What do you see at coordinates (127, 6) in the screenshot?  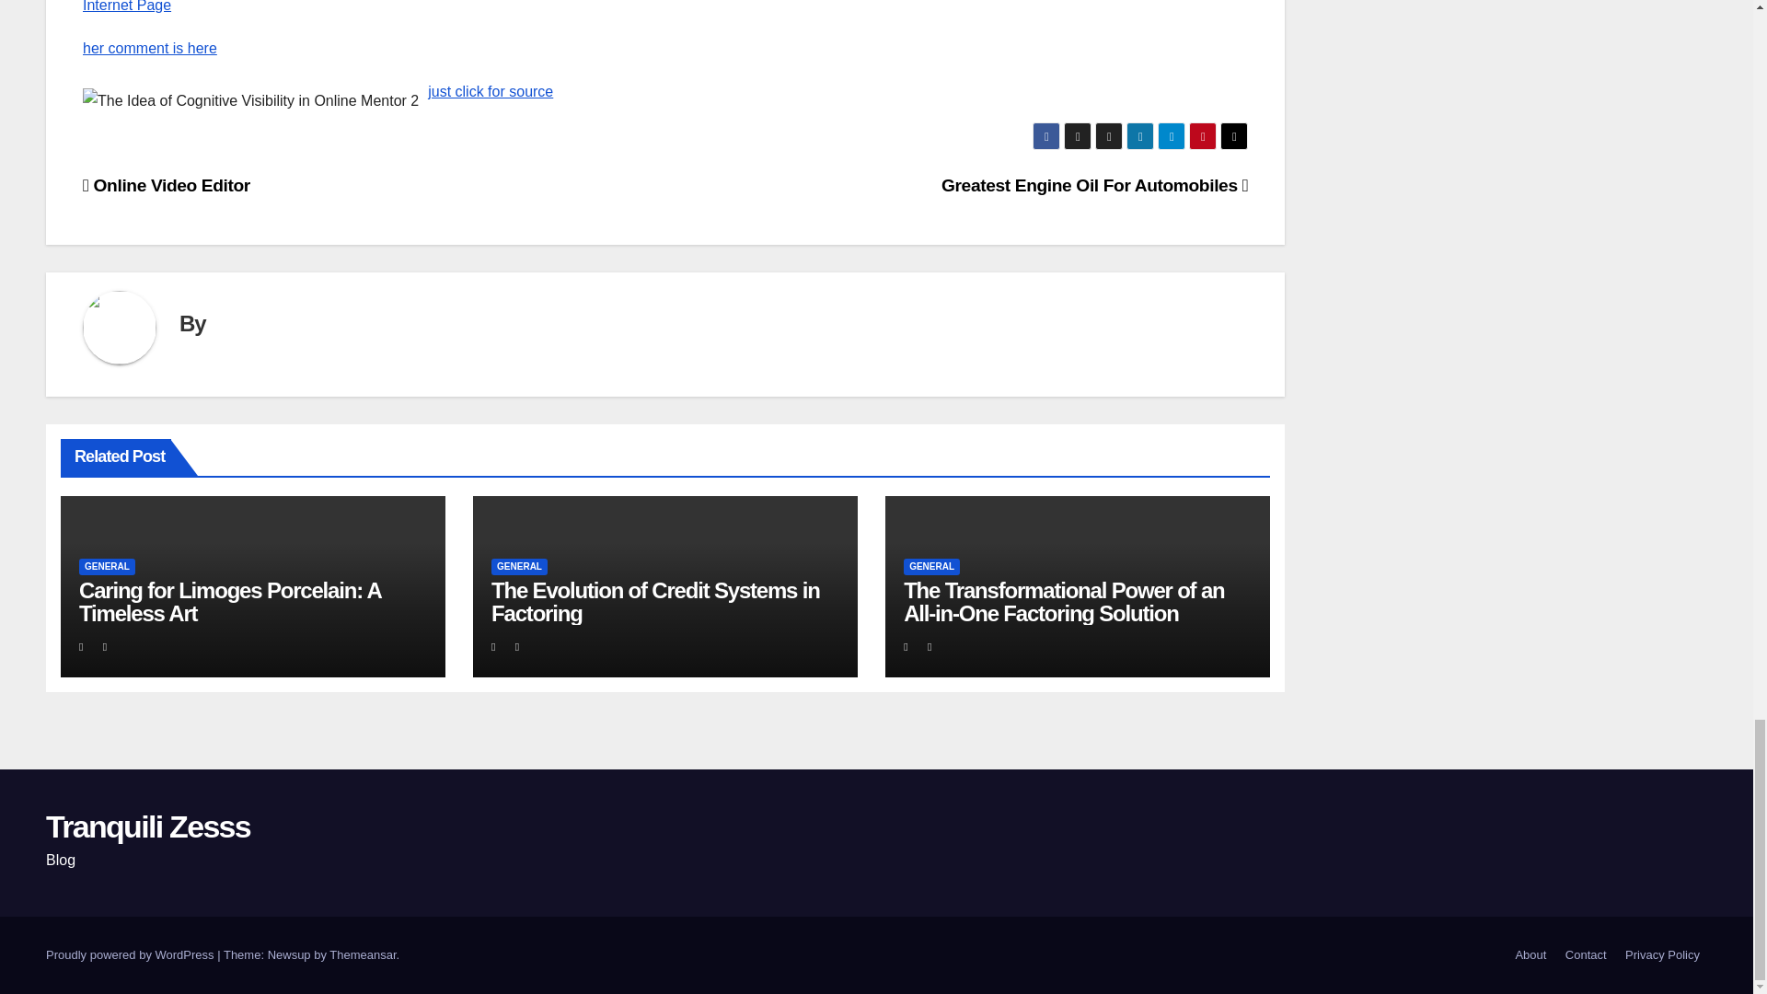 I see `Internet Page` at bounding box center [127, 6].